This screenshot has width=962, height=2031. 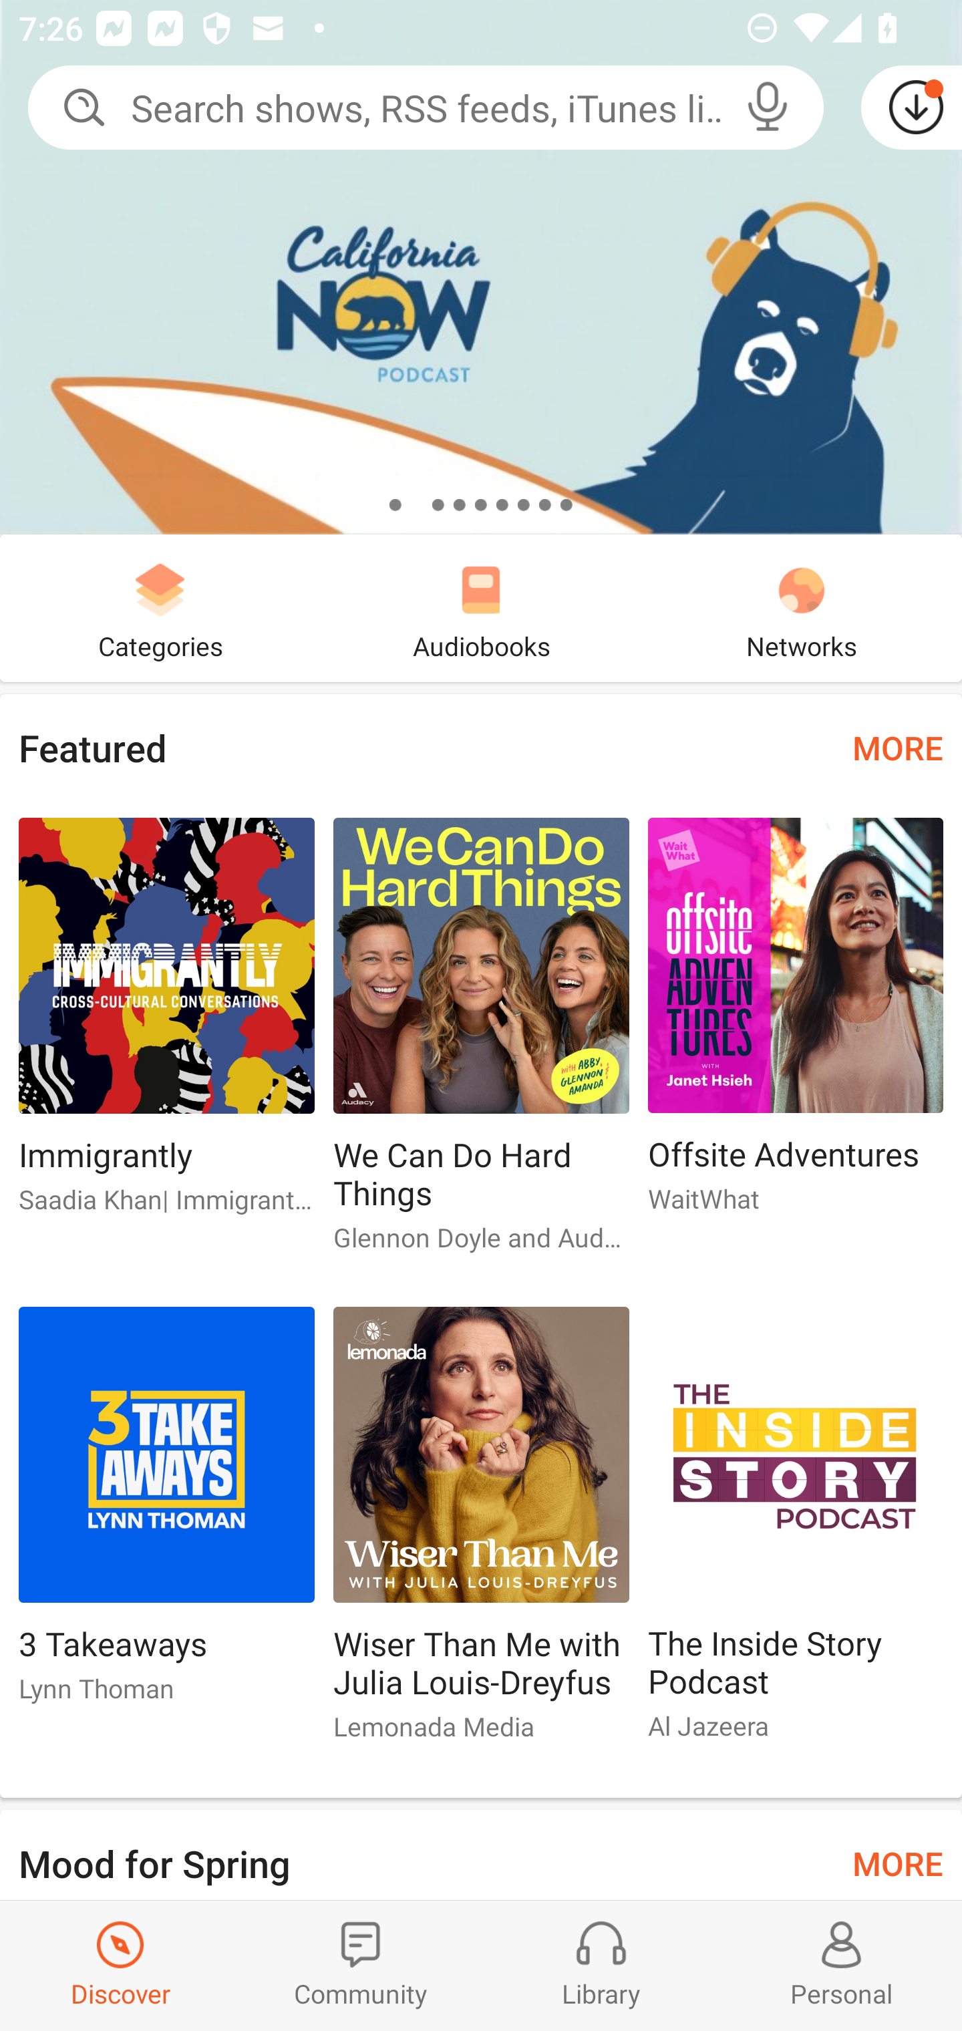 I want to click on Discover, so click(x=120, y=1966).